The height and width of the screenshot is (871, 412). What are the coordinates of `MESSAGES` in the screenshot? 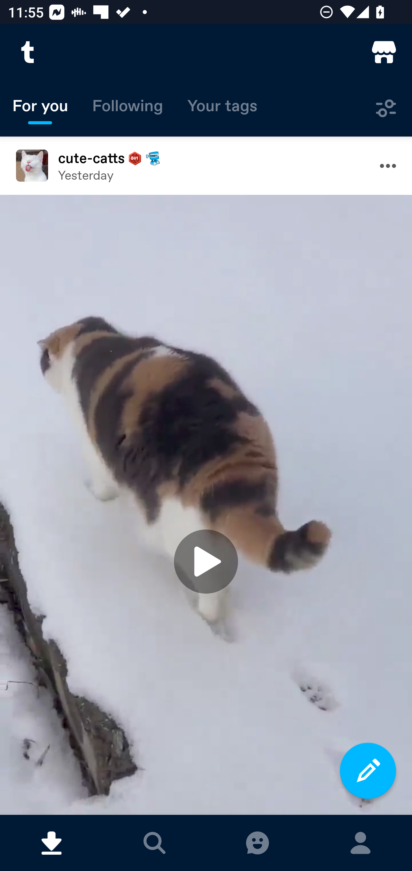 It's located at (257, 843).